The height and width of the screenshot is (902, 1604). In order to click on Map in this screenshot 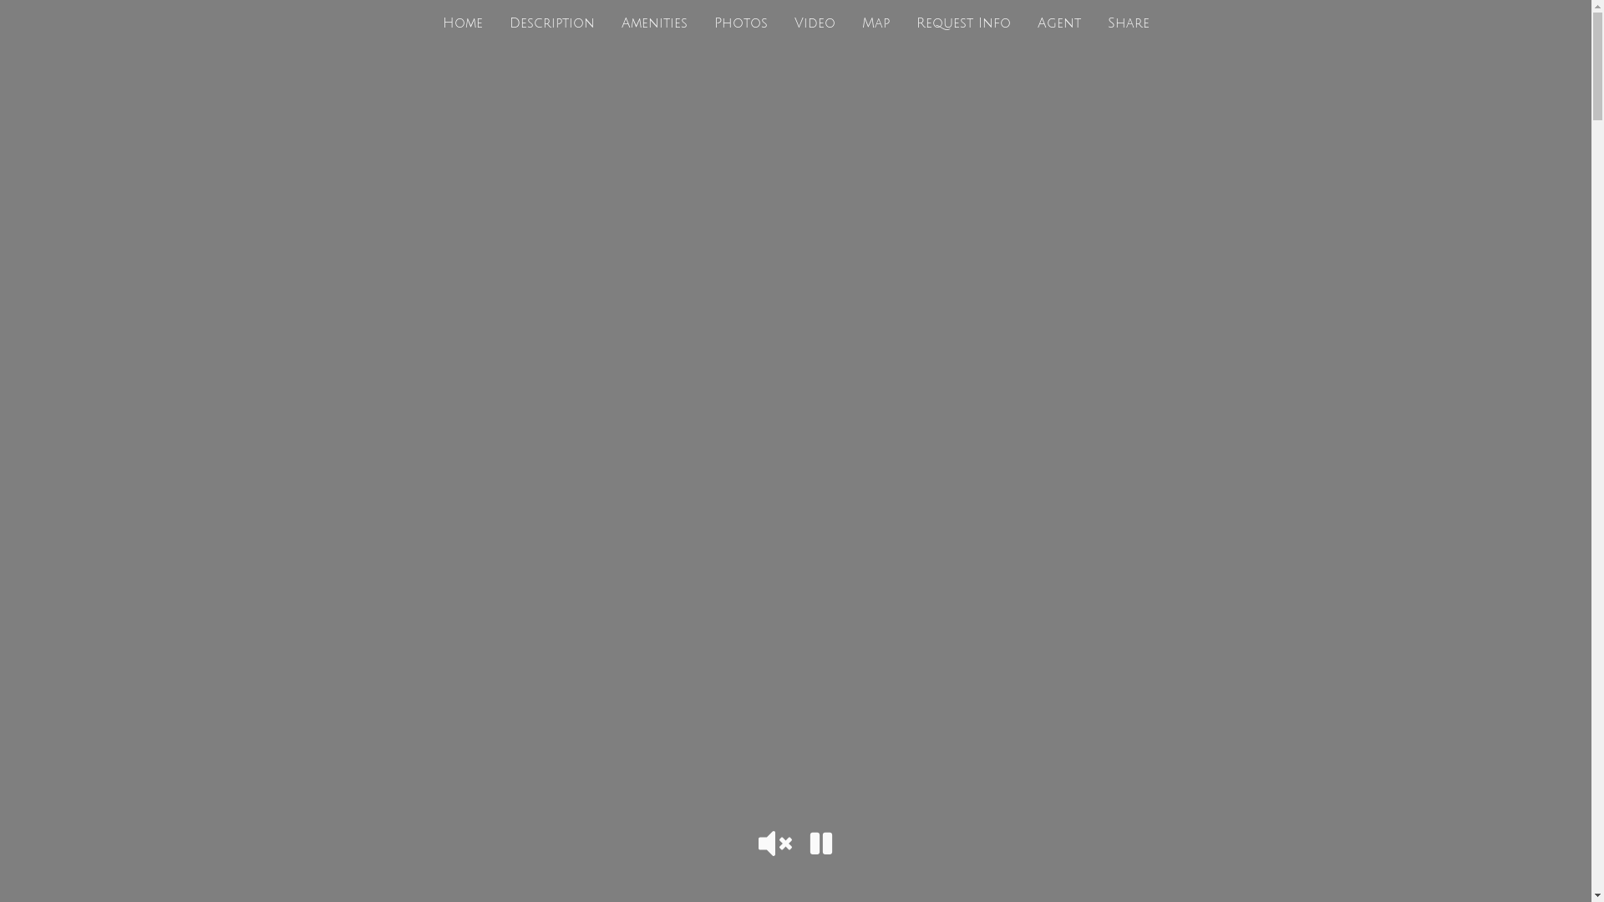, I will do `click(876, 23)`.